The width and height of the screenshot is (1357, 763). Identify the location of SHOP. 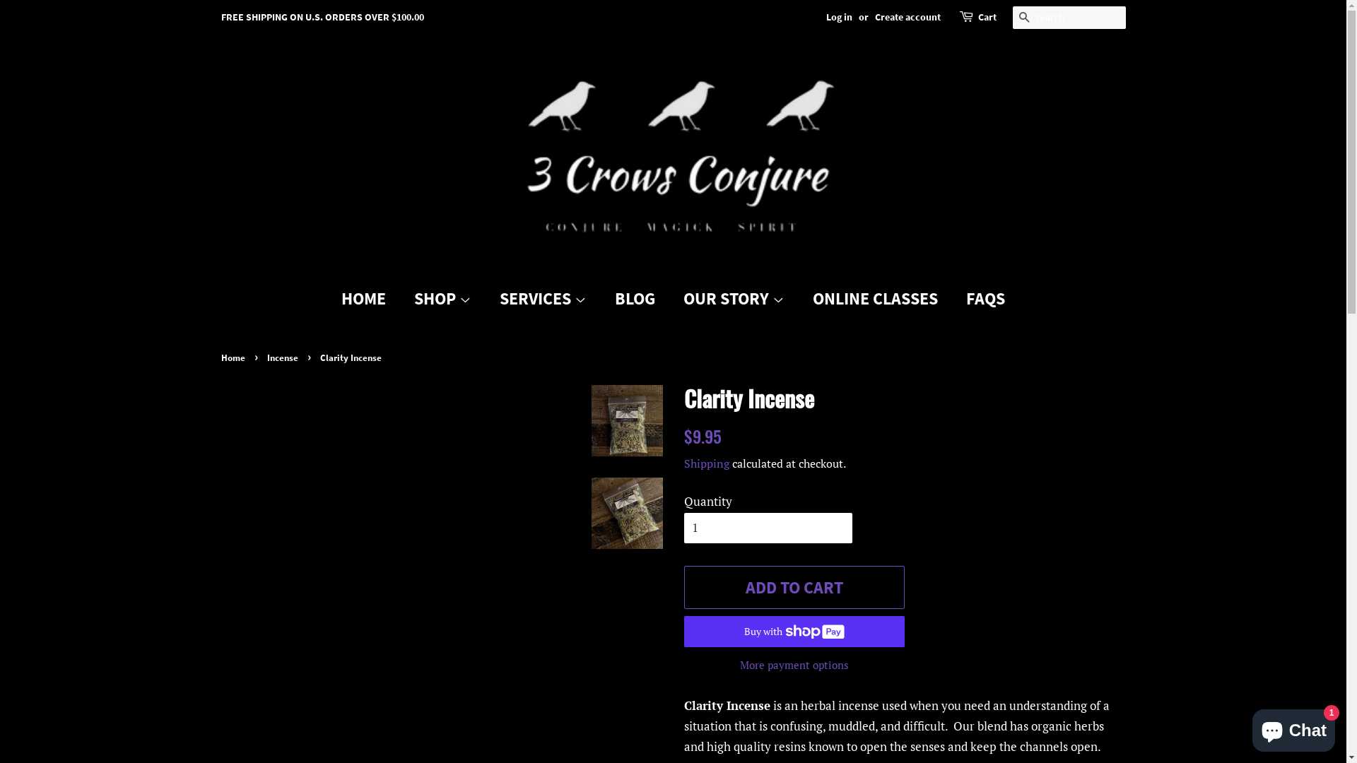
(445, 300).